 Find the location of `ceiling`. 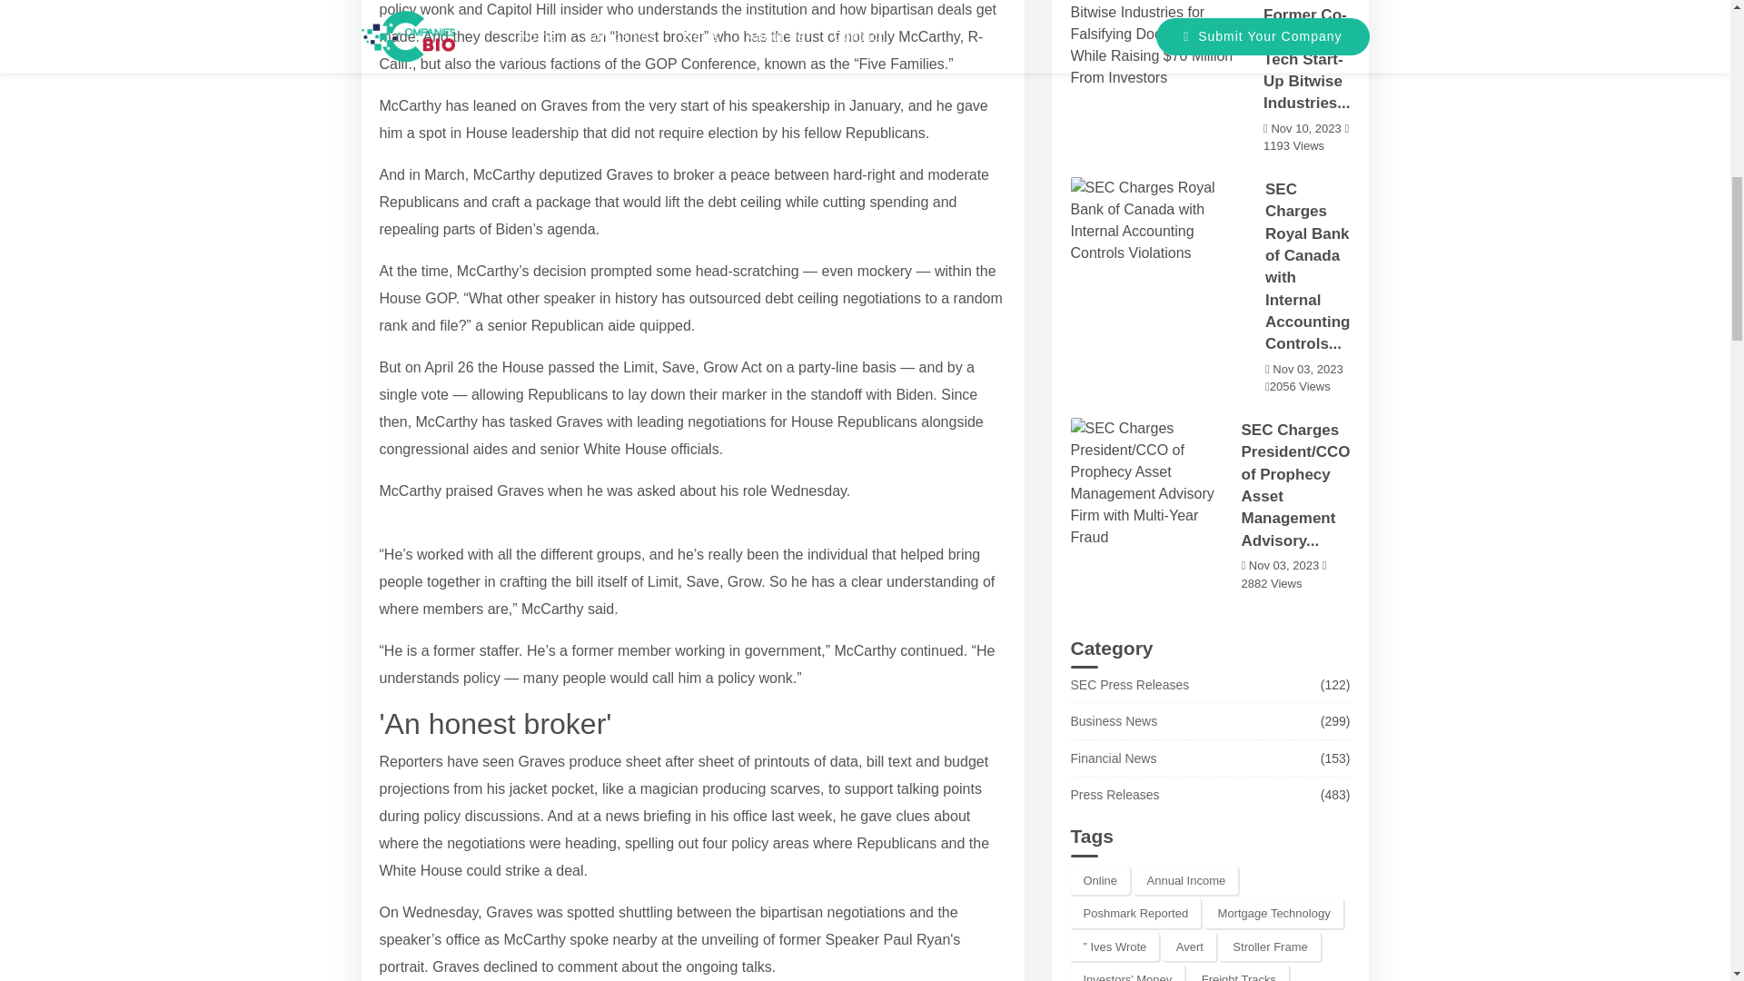

ceiling is located at coordinates (760, 202).